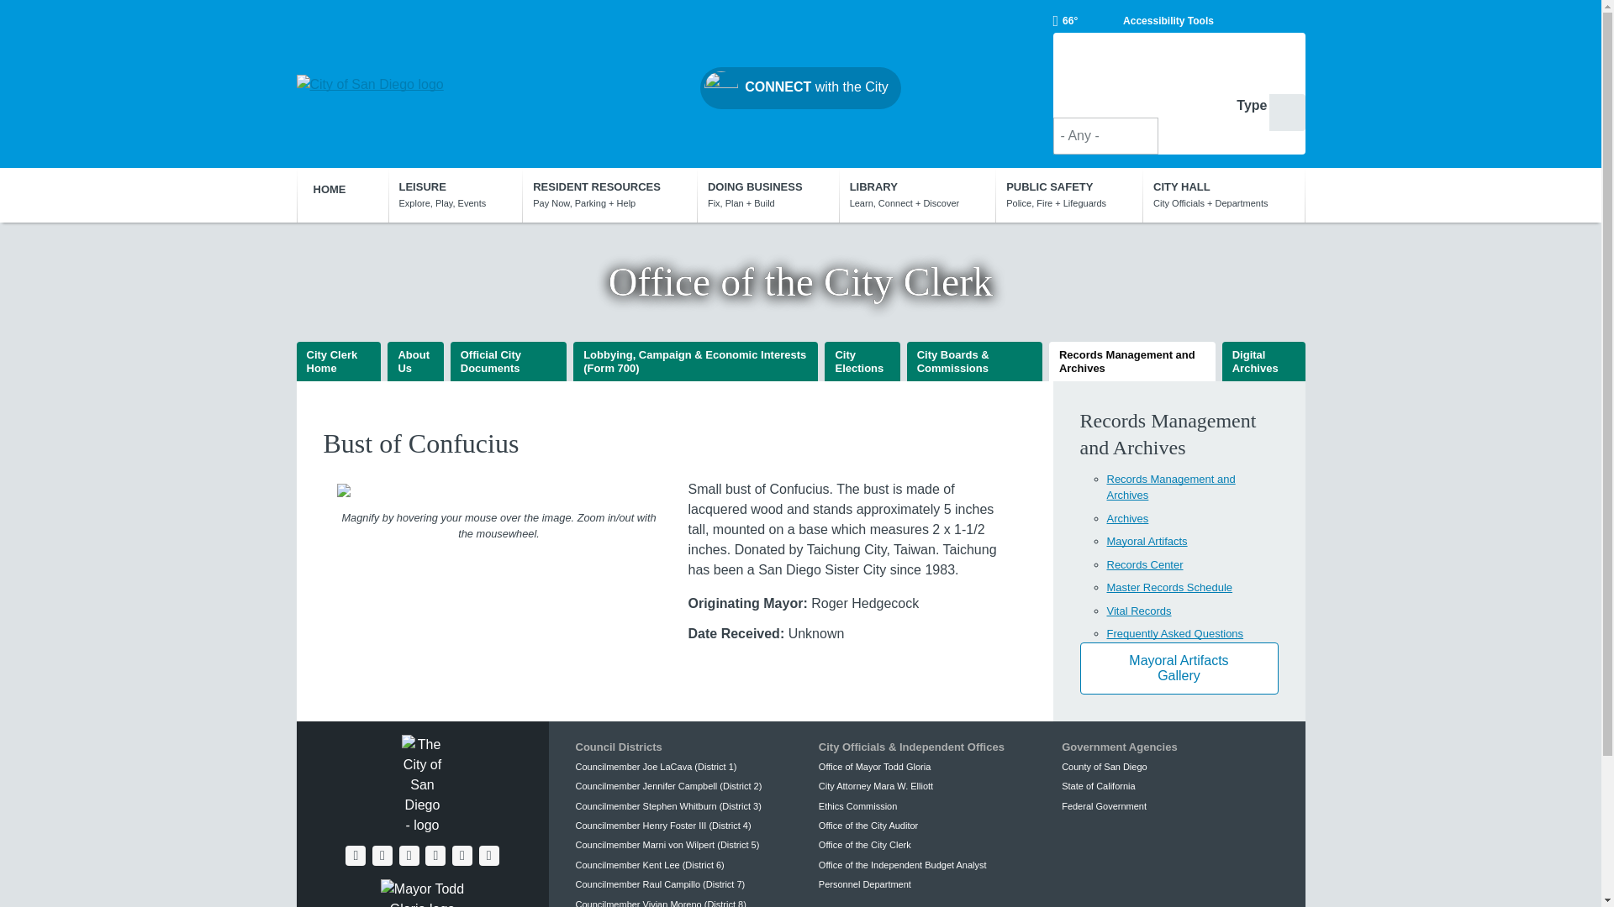 The image size is (1614, 907). I want to click on Twitter, so click(382, 855).